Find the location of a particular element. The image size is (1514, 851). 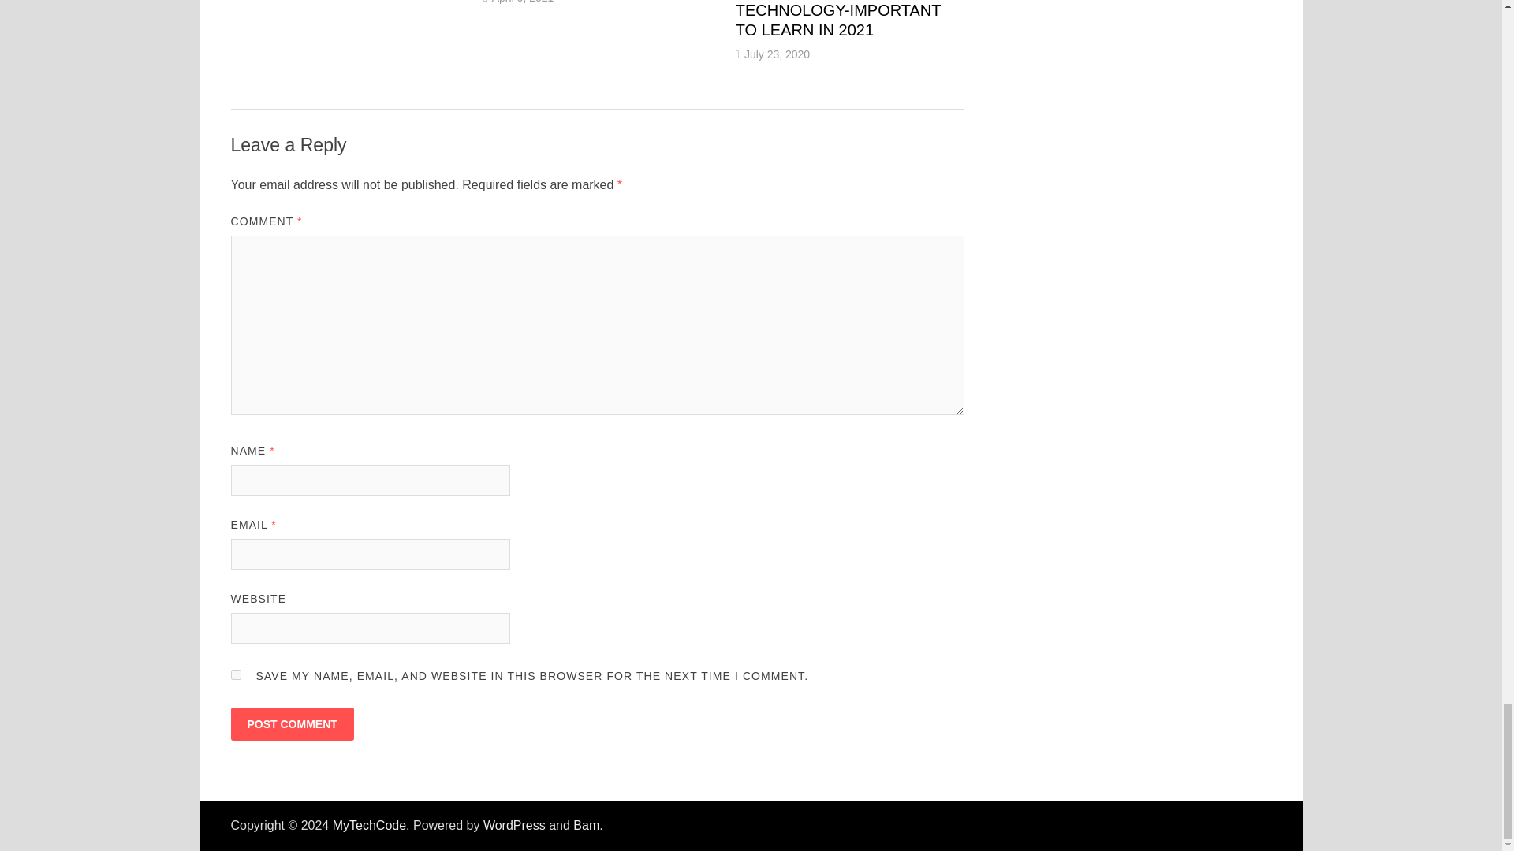

Post Comment is located at coordinates (291, 723).